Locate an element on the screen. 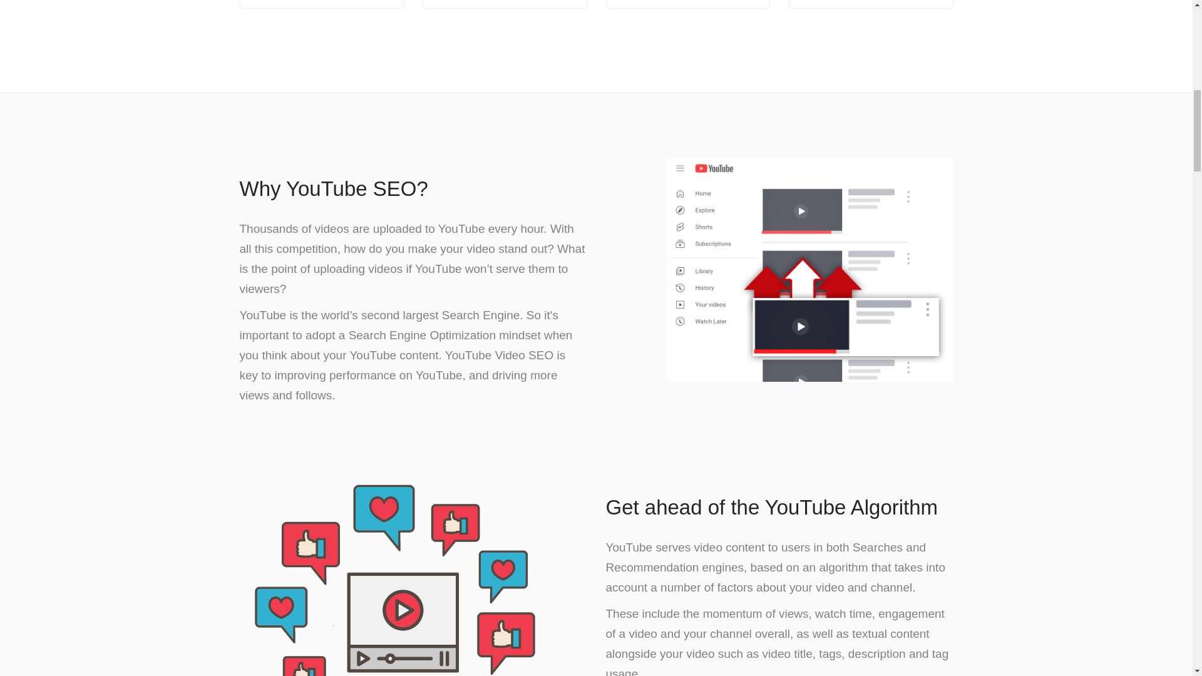  Tag Extractor is located at coordinates (322, 4).